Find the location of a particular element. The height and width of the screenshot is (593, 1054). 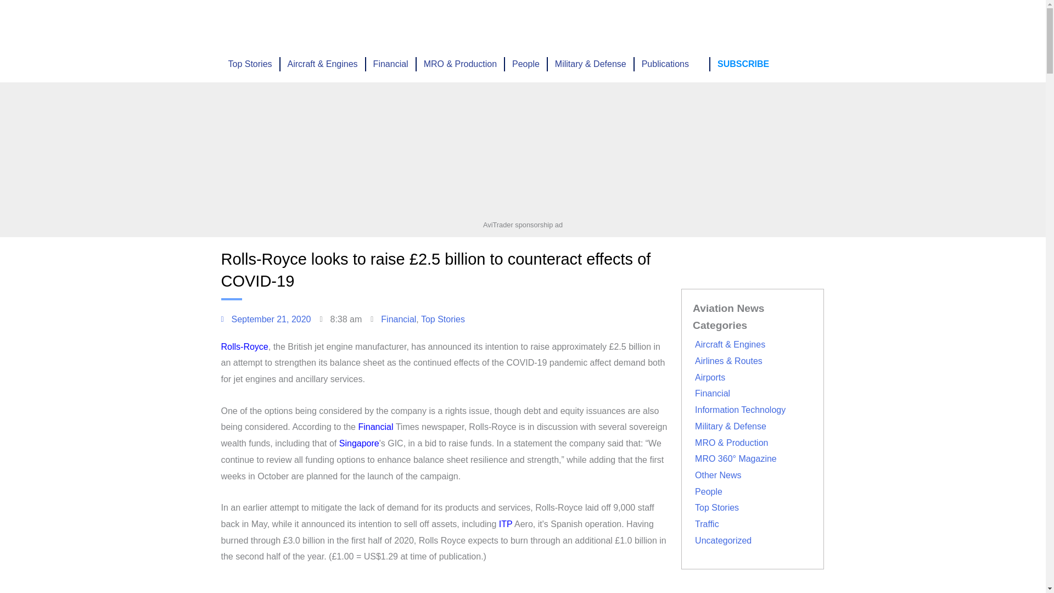

About AviTrader is located at coordinates (625, 23).